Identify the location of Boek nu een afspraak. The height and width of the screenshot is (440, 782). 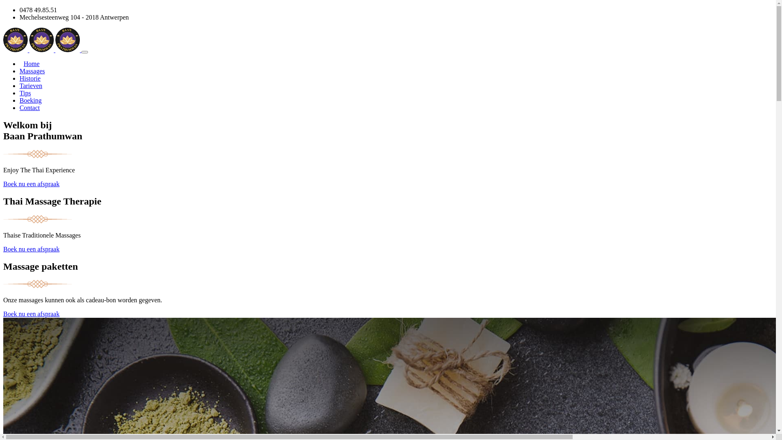
(31, 249).